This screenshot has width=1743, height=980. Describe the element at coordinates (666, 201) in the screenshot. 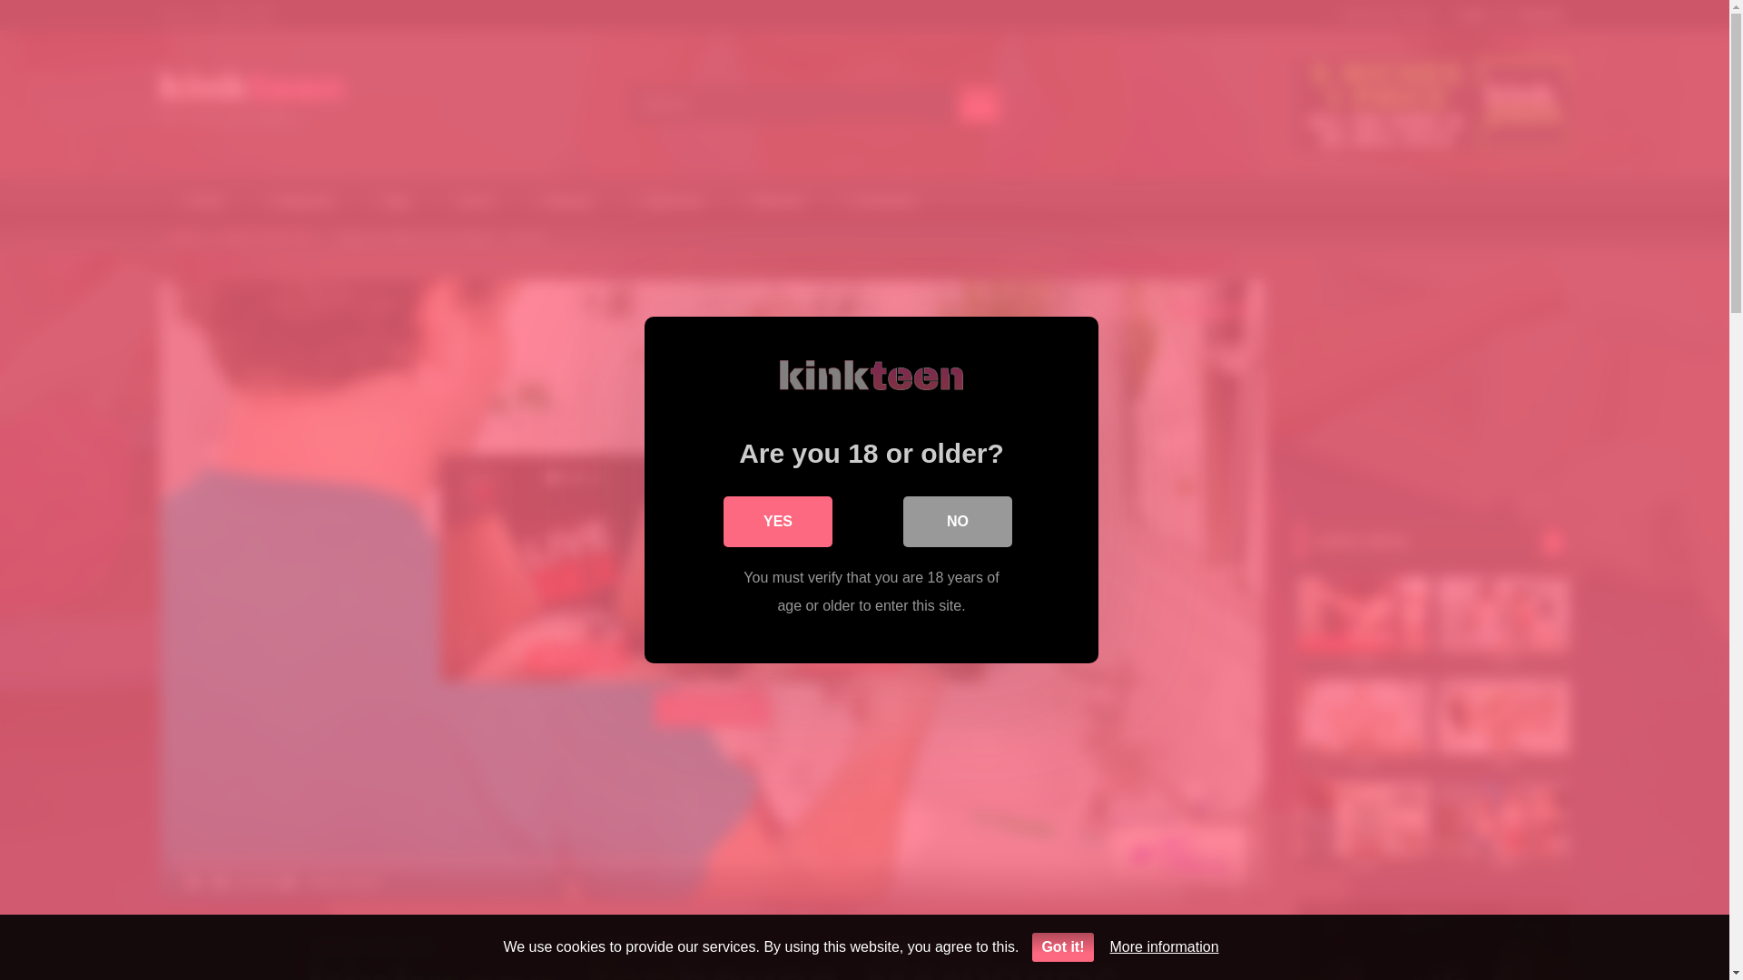

I see `FapHouse` at that location.